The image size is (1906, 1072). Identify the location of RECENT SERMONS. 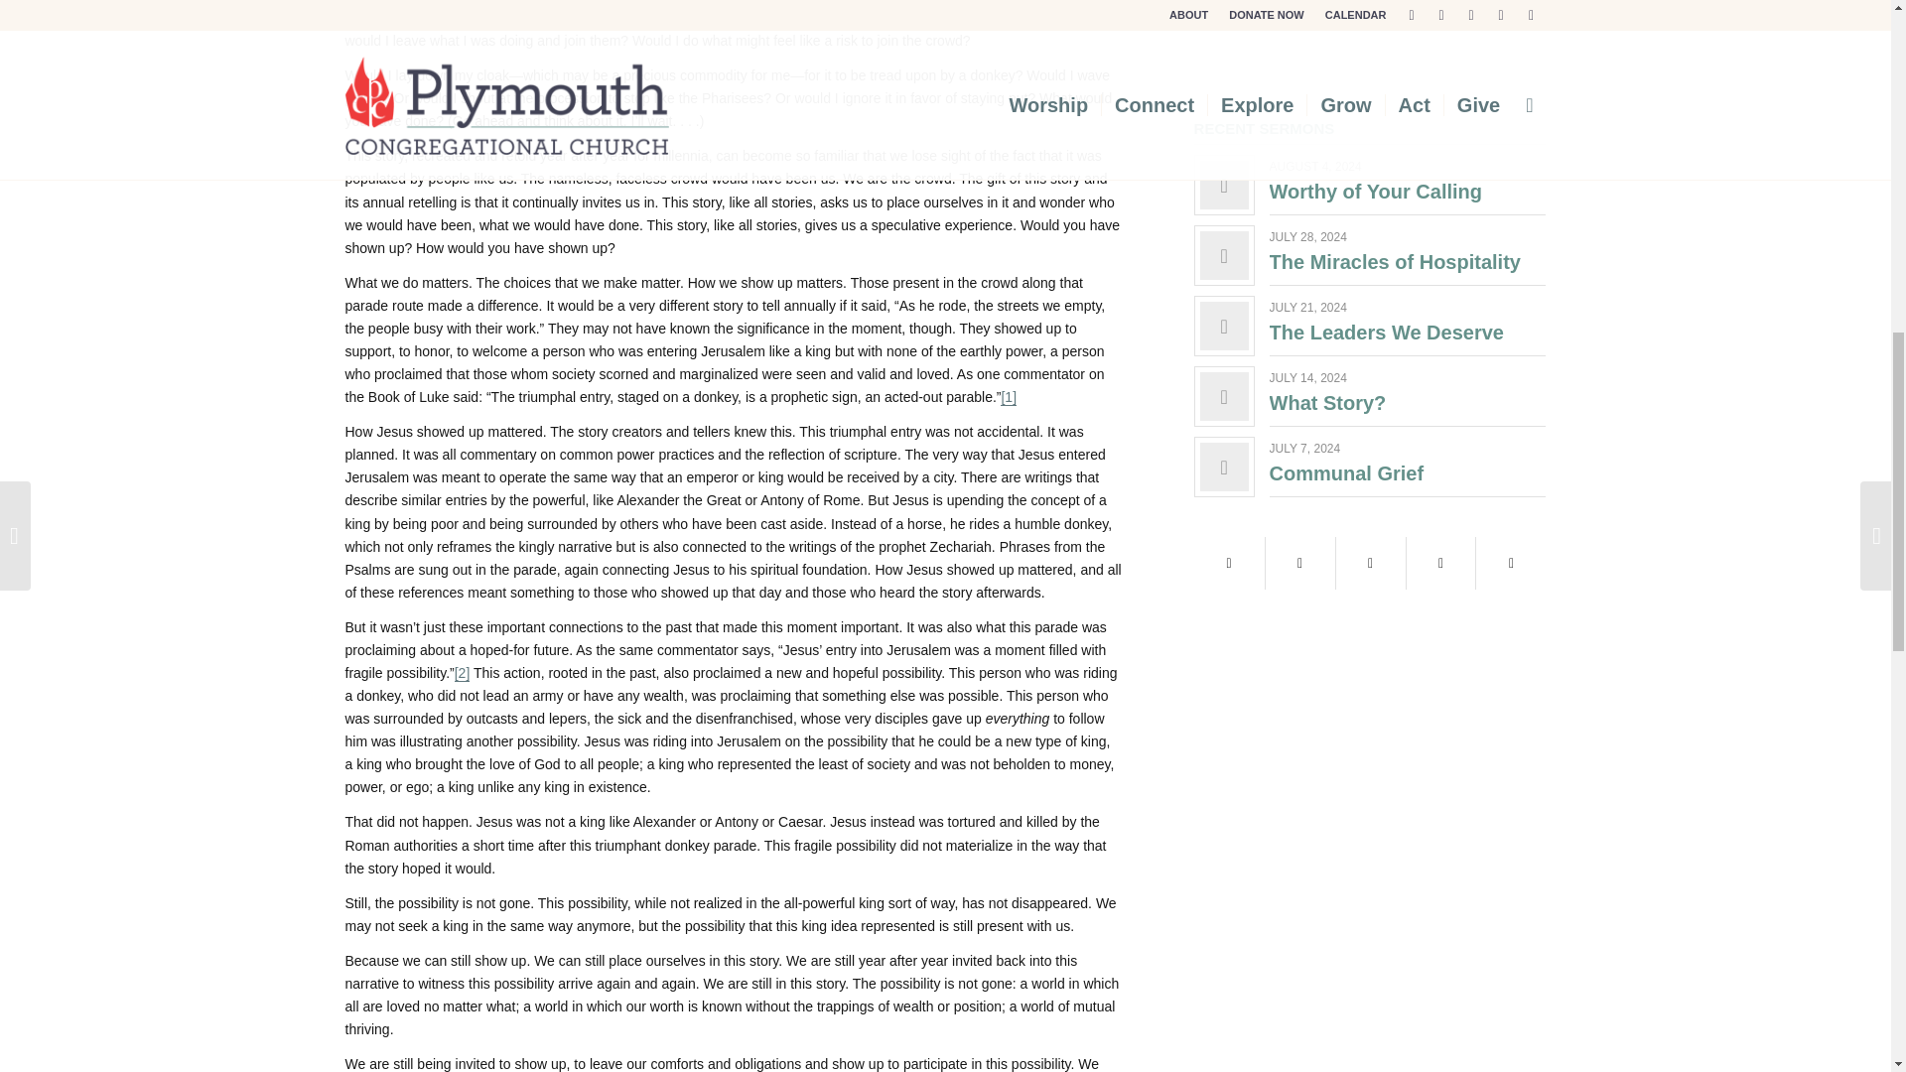
(1265, 128).